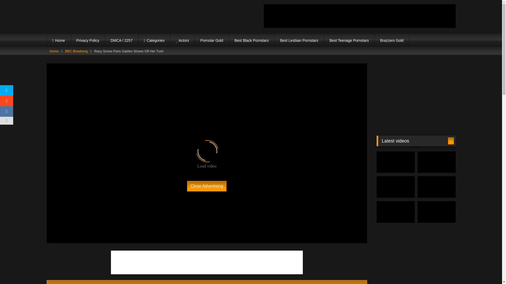 This screenshot has height=284, width=506. What do you see at coordinates (251, 40) in the screenshot?
I see `Best Black Pornstars` at bounding box center [251, 40].